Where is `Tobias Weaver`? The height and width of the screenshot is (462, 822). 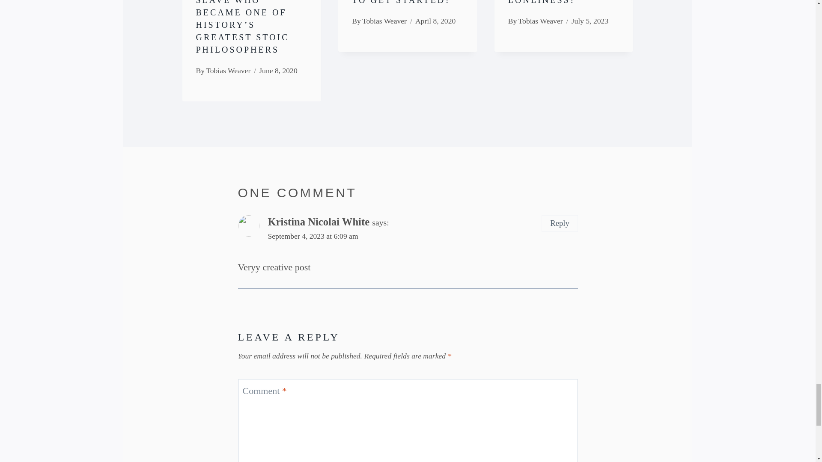 Tobias Weaver is located at coordinates (384, 21).